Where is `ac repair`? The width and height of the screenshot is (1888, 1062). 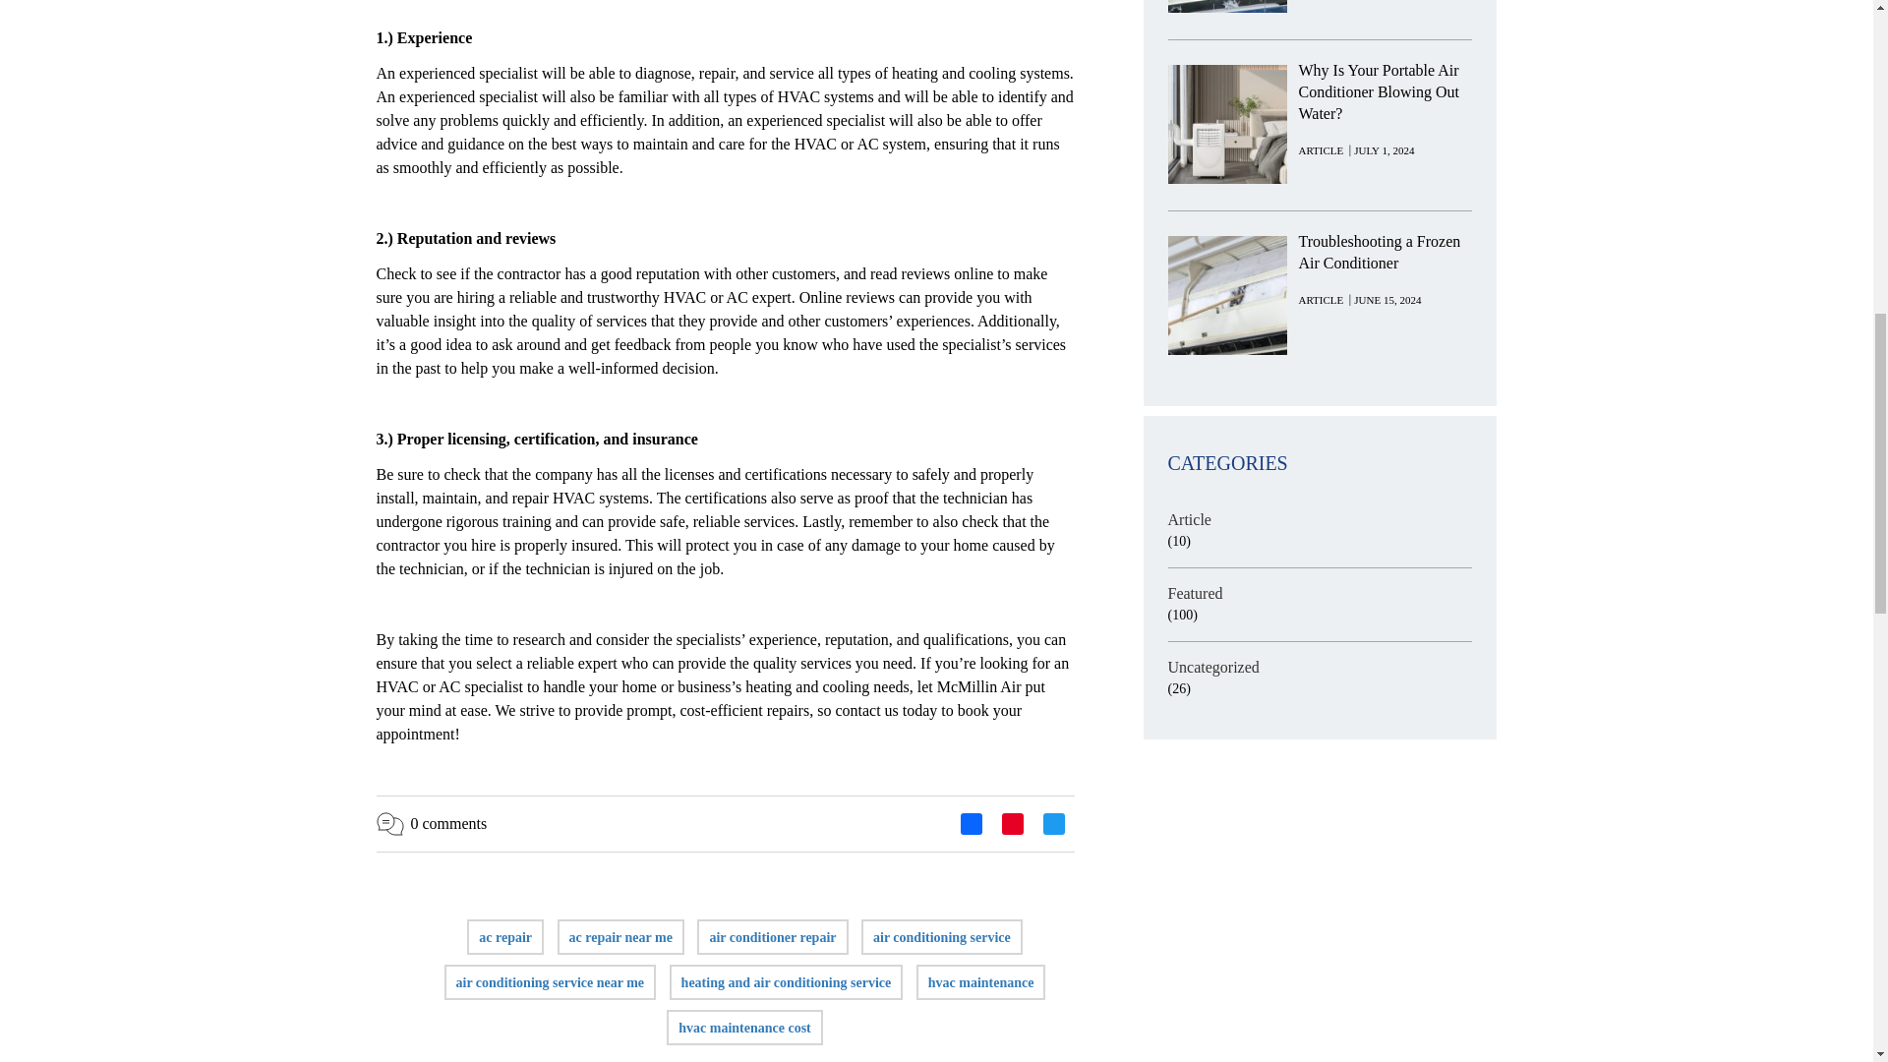 ac repair is located at coordinates (505, 938).